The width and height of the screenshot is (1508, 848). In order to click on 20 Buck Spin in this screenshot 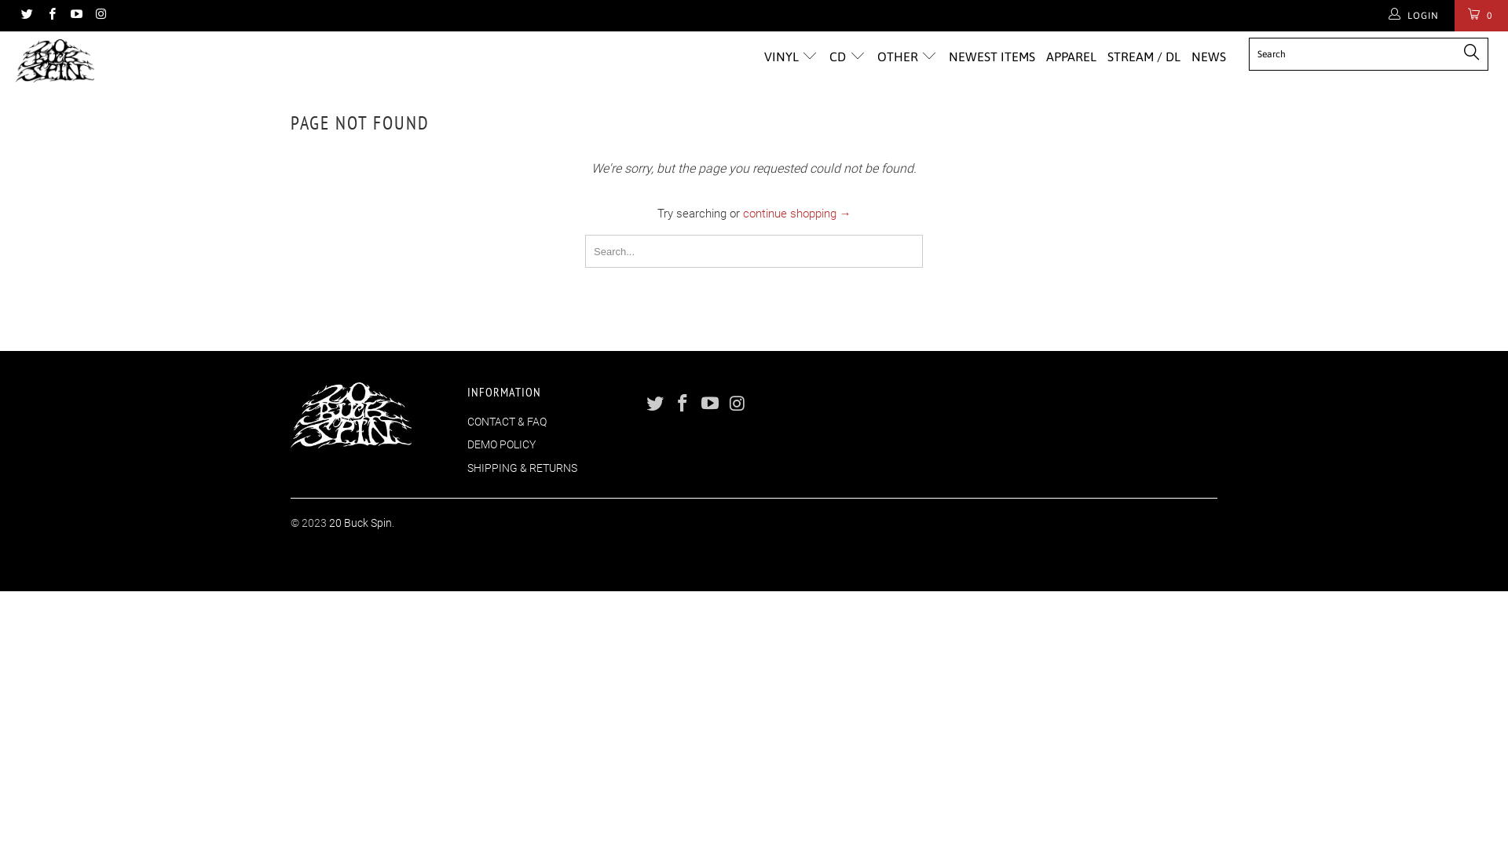, I will do `click(129, 61)`.